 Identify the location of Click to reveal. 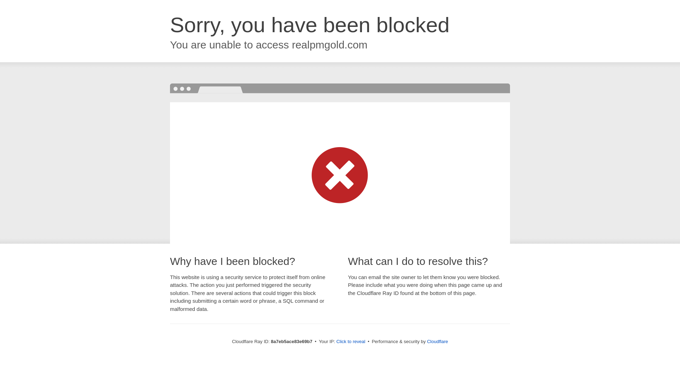
(351, 342).